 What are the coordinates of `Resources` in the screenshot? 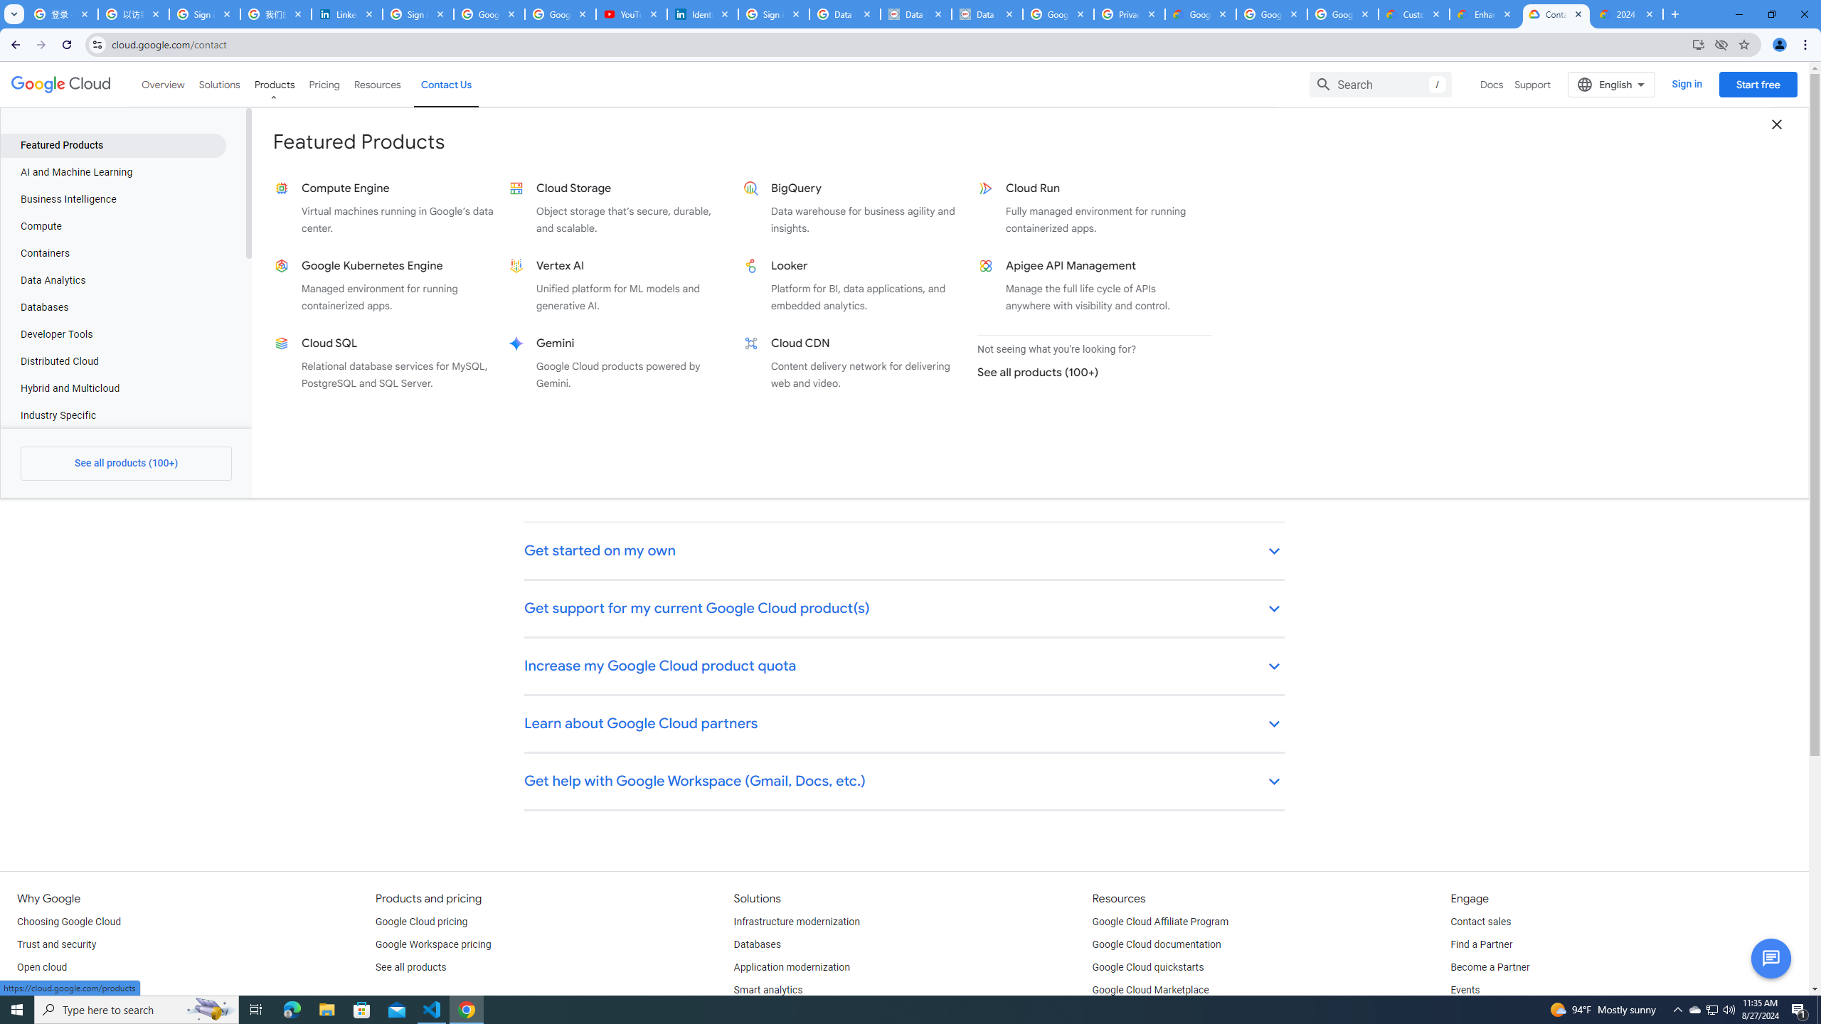 It's located at (377, 84).